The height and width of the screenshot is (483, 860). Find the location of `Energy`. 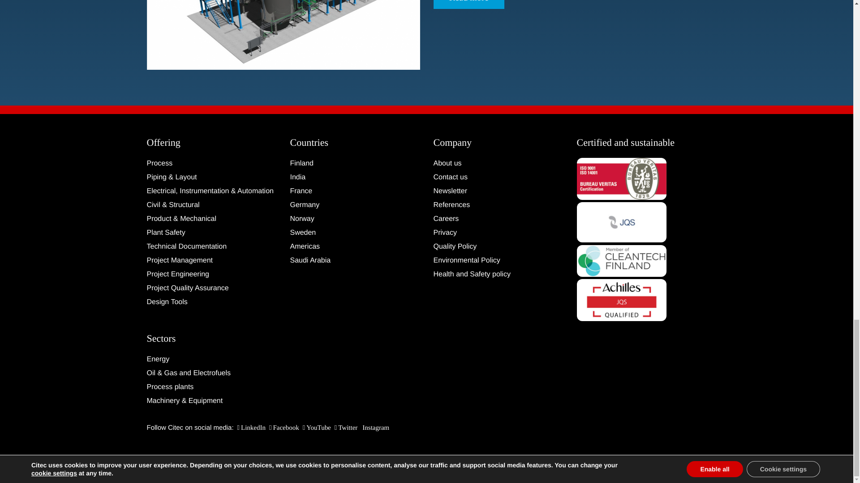

Energy is located at coordinates (212, 359).